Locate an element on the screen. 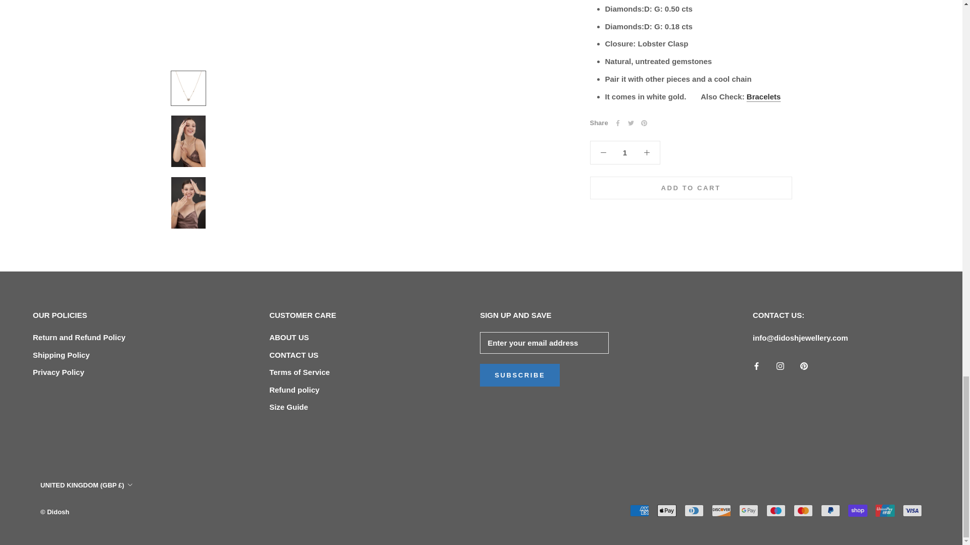 The height and width of the screenshot is (545, 970). Google Pay is located at coordinates (749, 511).